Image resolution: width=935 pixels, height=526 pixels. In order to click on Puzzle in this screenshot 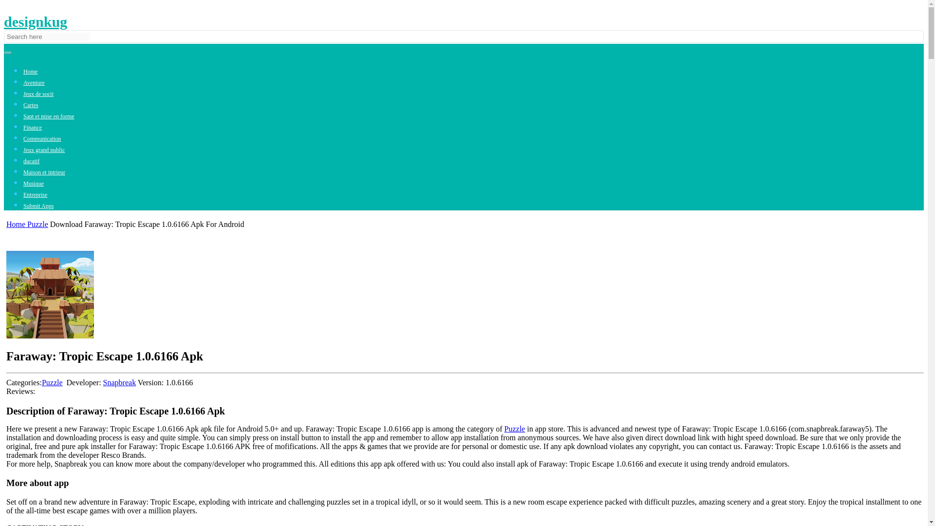, I will do `click(515, 429)`.